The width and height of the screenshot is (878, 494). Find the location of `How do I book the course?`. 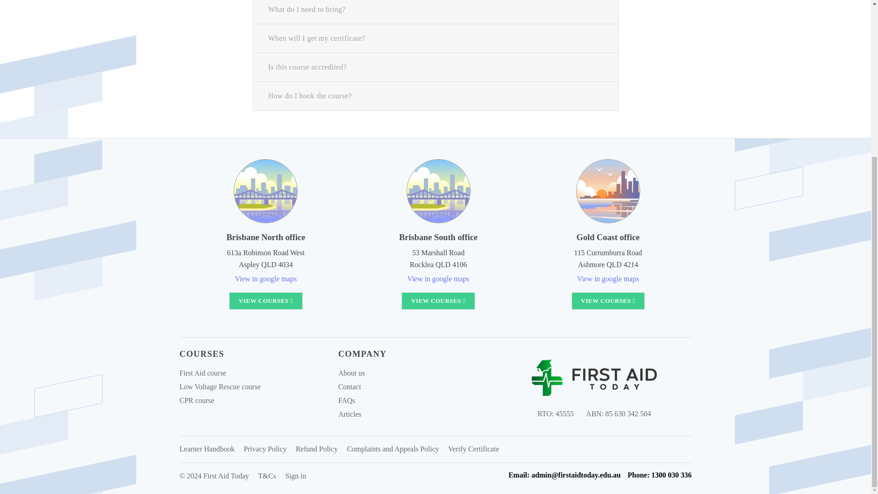

How do I book the course? is located at coordinates (436, 96).